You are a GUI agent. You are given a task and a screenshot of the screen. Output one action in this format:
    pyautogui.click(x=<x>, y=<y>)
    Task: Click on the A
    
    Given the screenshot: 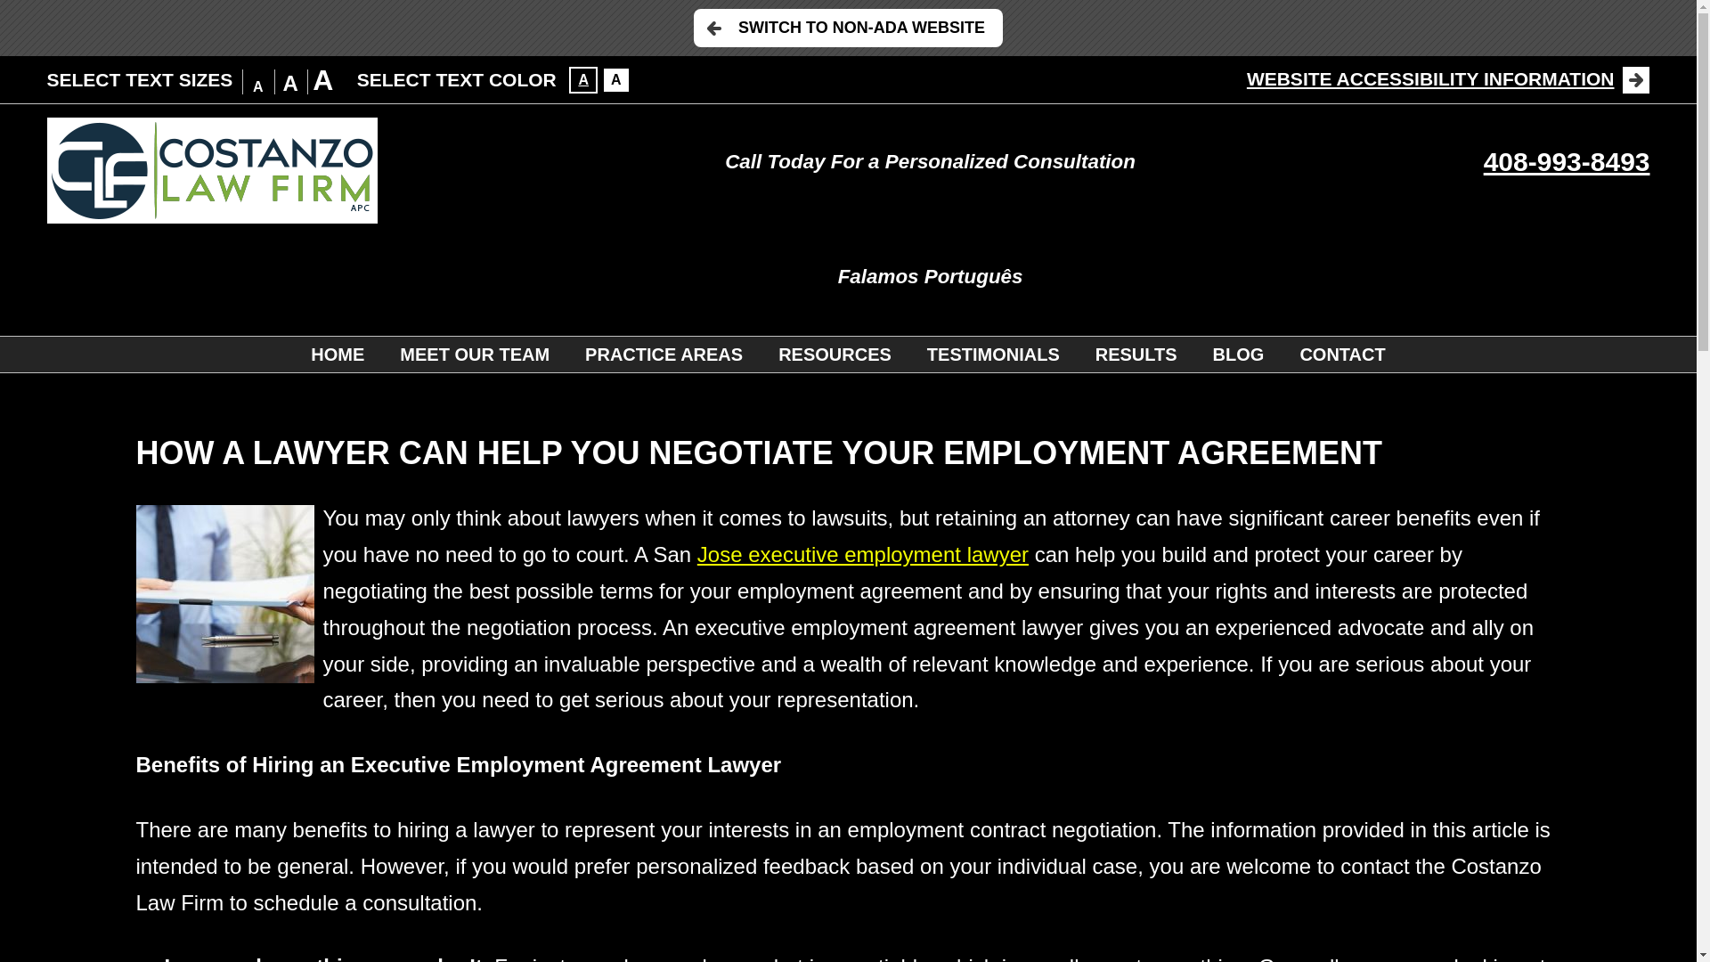 What is the action you would take?
    pyautogui.click(x=616, y=79)
    